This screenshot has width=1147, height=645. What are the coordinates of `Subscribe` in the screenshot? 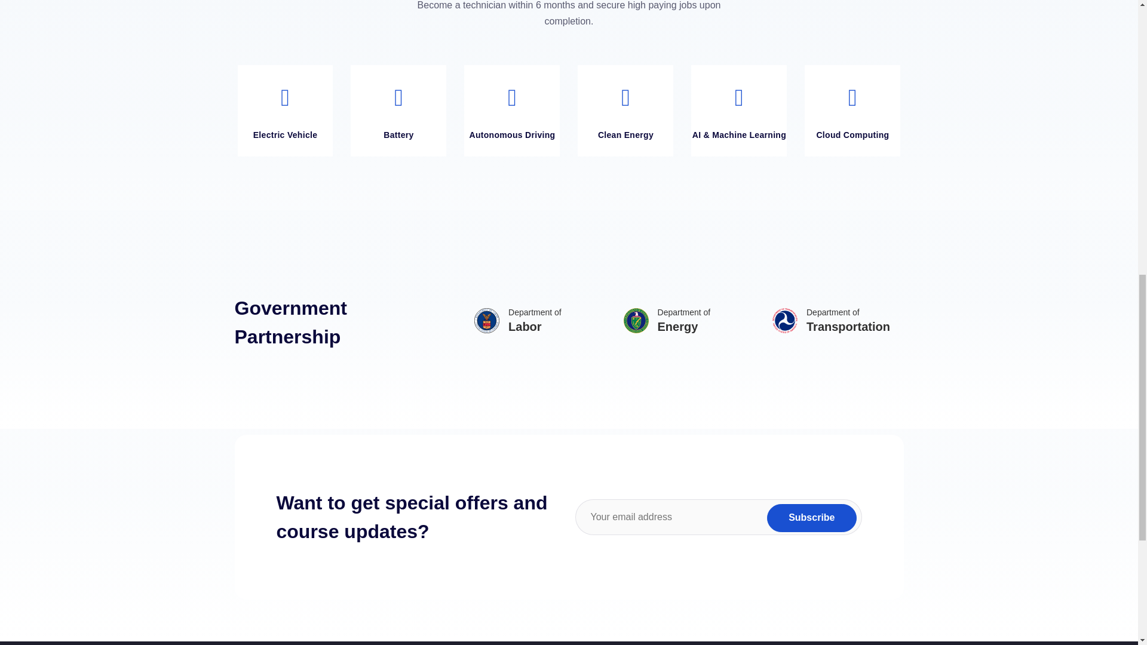 It's located at (811, 518).